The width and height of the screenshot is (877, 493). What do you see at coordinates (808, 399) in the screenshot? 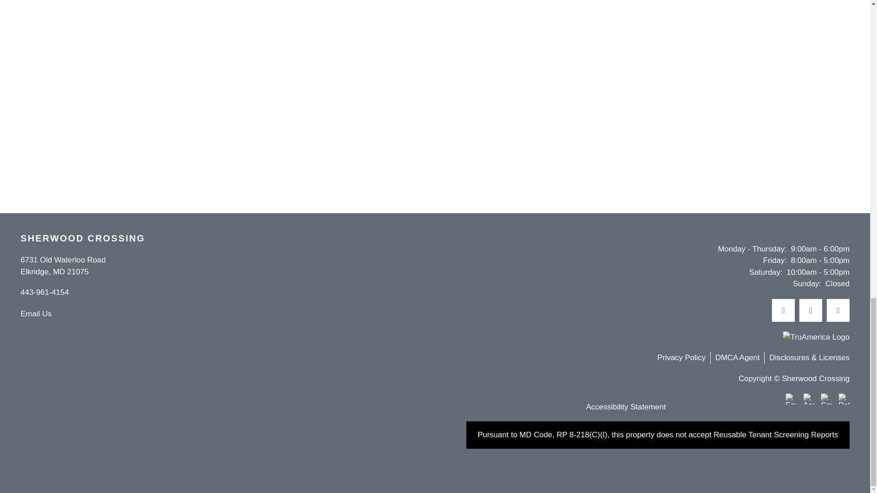
I see `Instagram` at bounding box center [808, 399].